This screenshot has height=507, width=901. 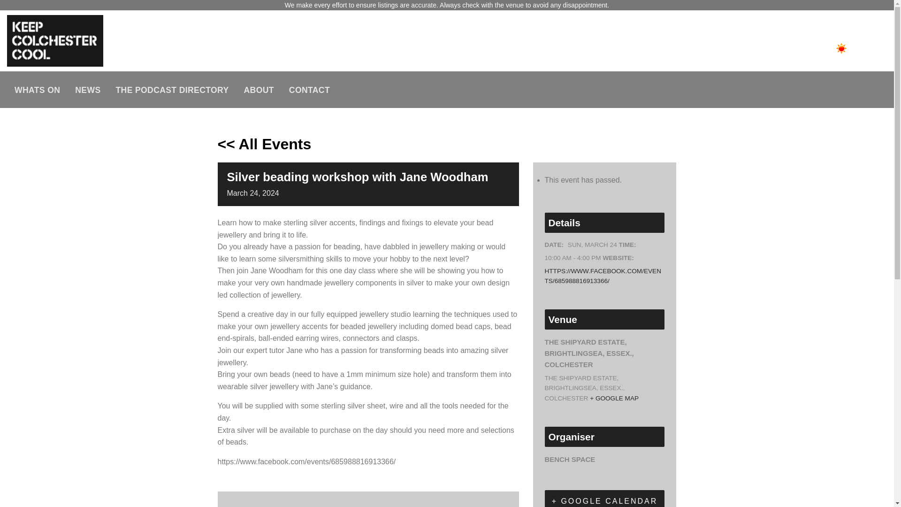 I want to click on 2024-03-24, so click(x=592, y=245).